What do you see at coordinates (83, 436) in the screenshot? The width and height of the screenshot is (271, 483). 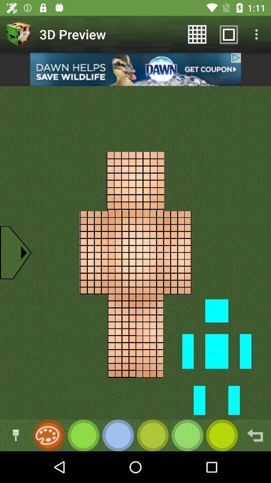 I see `select color` at bounding box center [83, 436].